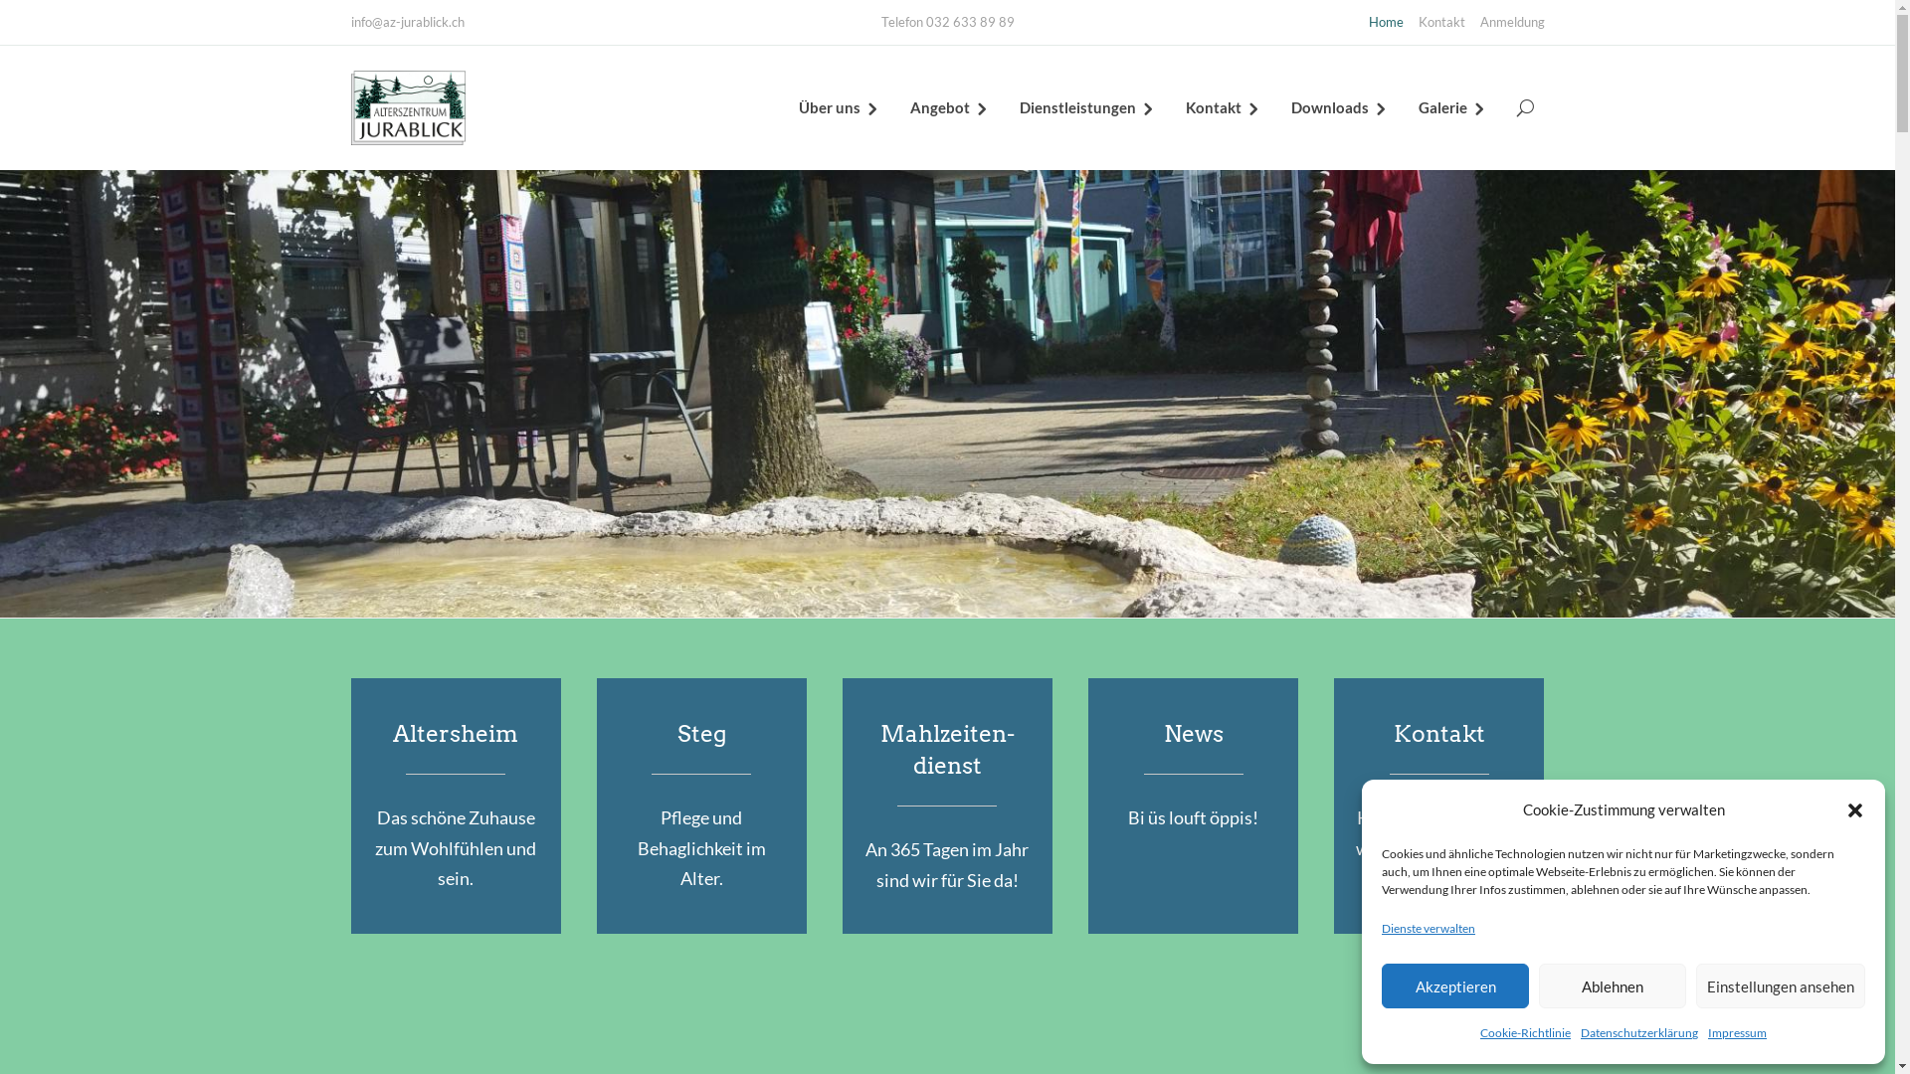  Describe the element at coordinates (1512, 22) in the screenshot. I see `Anmeldung` at that location.